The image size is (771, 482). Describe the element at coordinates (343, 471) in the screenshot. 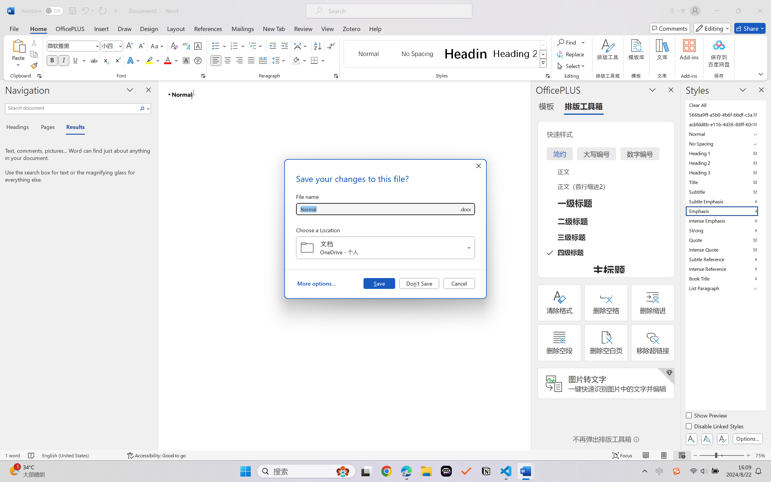

I see `AutomationID: DynamicSearchBoxGleamImage` at that location.